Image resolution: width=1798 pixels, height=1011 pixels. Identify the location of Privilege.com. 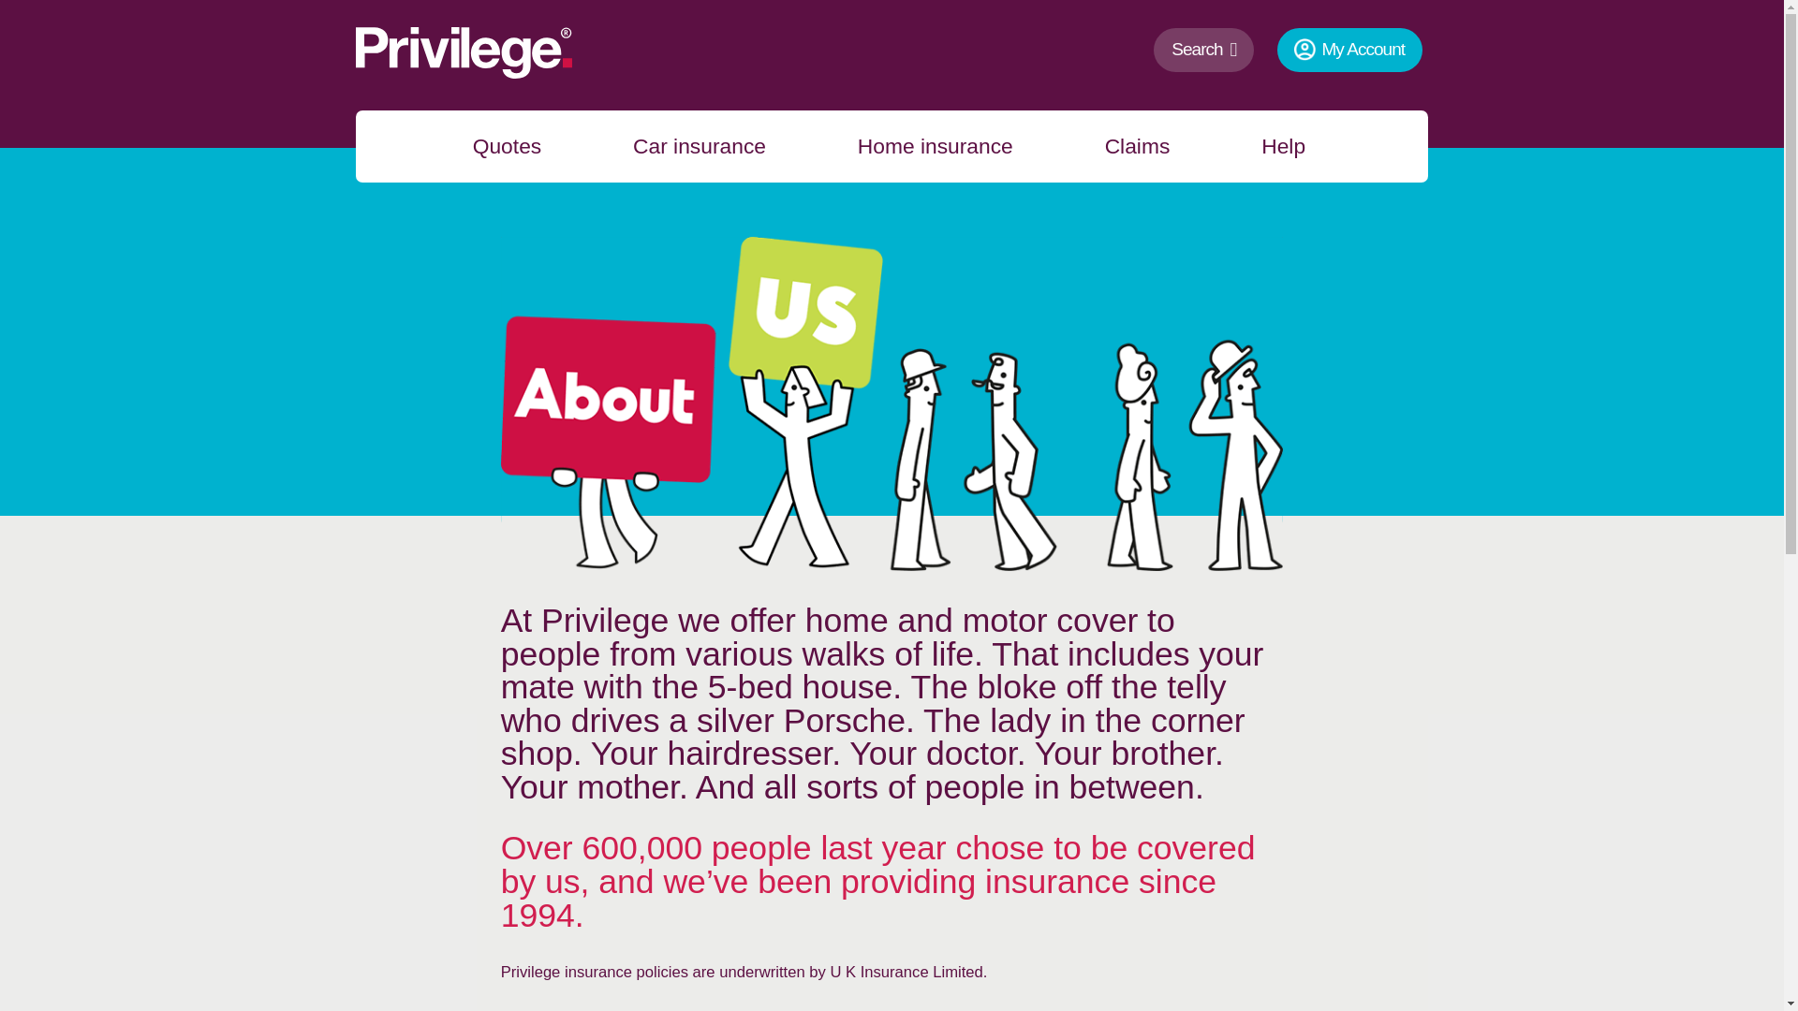
(388, 148).